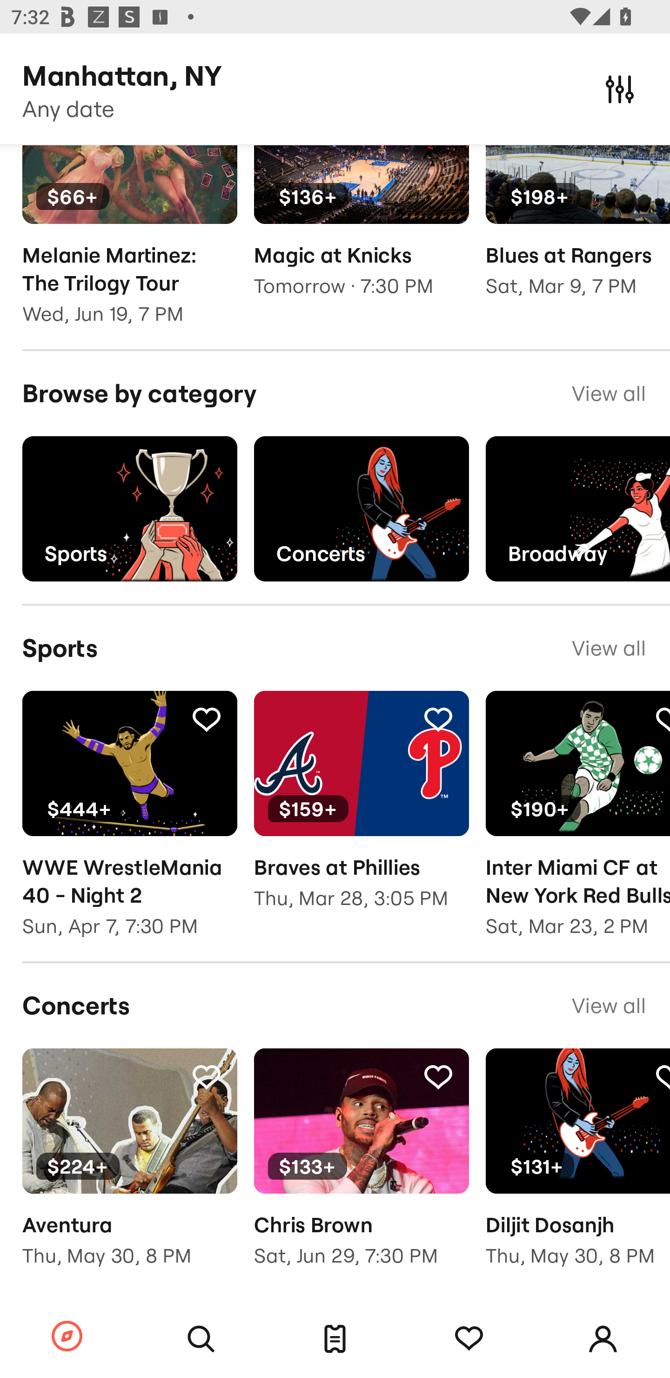 This screenshot has height=1378, width=670. Describe the element at coordinates (201, 1339) in the screenshot. I see `Search` at that location.